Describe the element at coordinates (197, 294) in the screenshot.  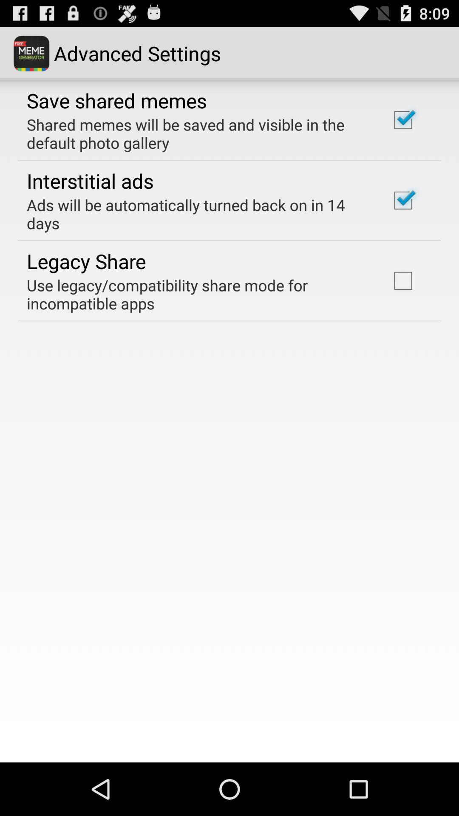
I see `turn off app below legacy share icon` at that location.